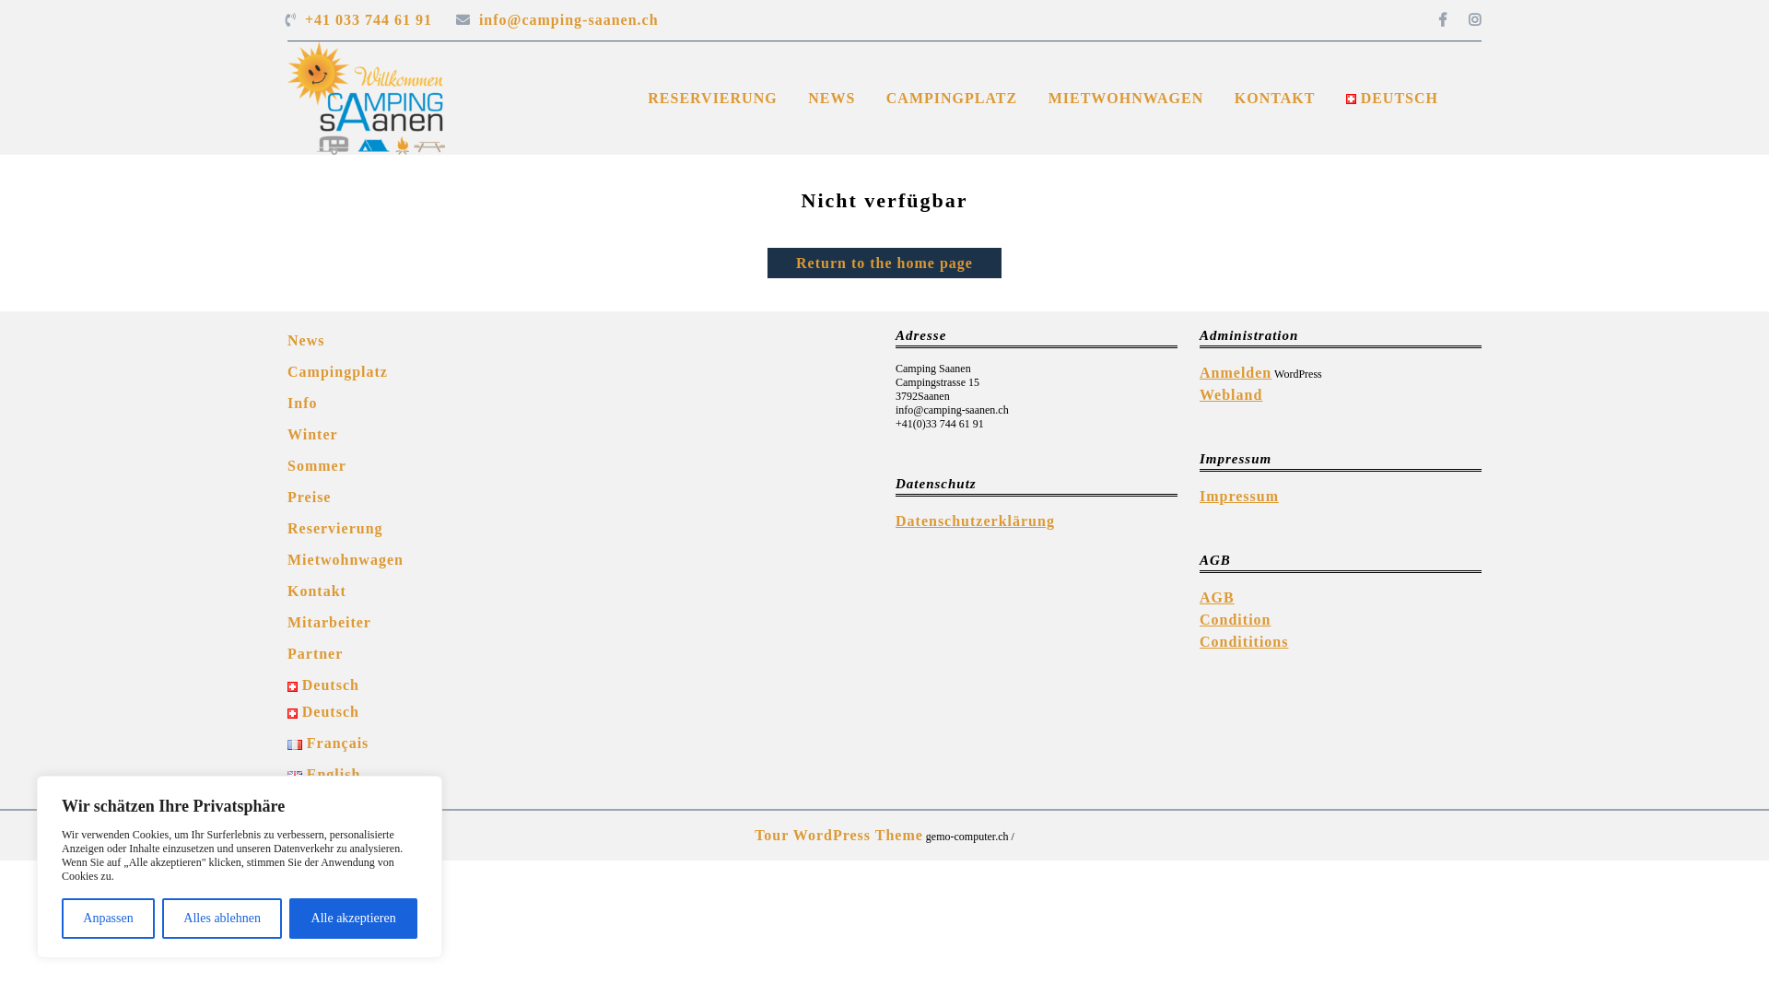 Image resolution: width=1769 pixels, height=995 pixels. What do you see at coordinates (831, 99) in the screenshot?
I see `NEWS` at bounding box center [831, 99].